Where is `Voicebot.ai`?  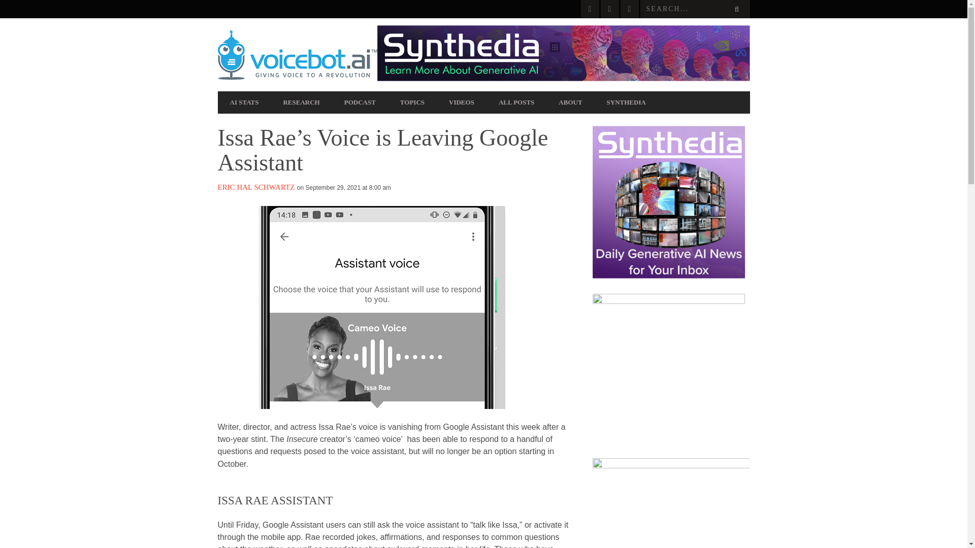 Voicebot.ai is located at coordinates (297, 55).